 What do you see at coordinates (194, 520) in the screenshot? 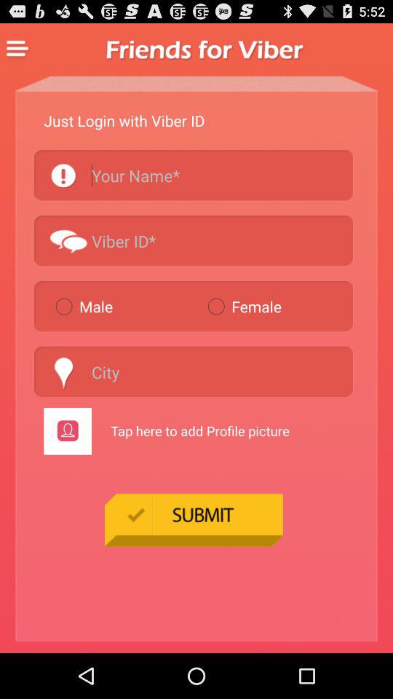
I see `submit` at bounding box center [194, 520].